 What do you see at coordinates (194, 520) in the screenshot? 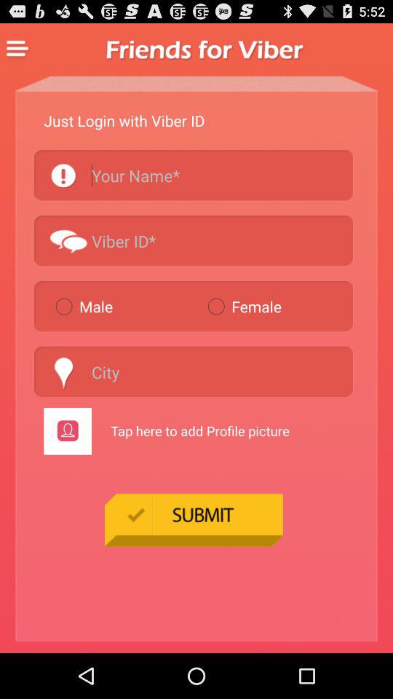
I see `submit` at bounding box center [194, 520].